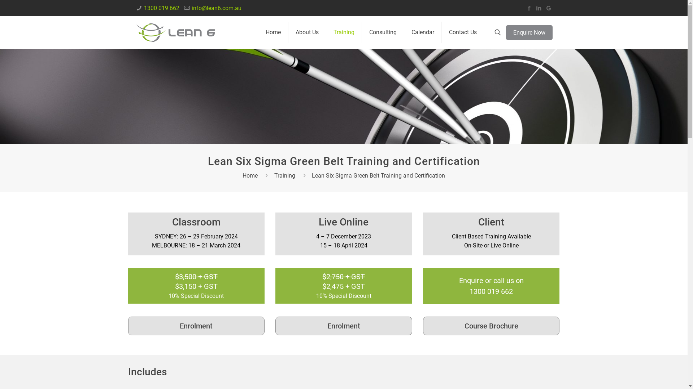 The width and height of the screenshot is (693, 389). What do you see at coordinates (529, 8) in the screenshot?
I see `Facebook` at bounding box center [529, 8].